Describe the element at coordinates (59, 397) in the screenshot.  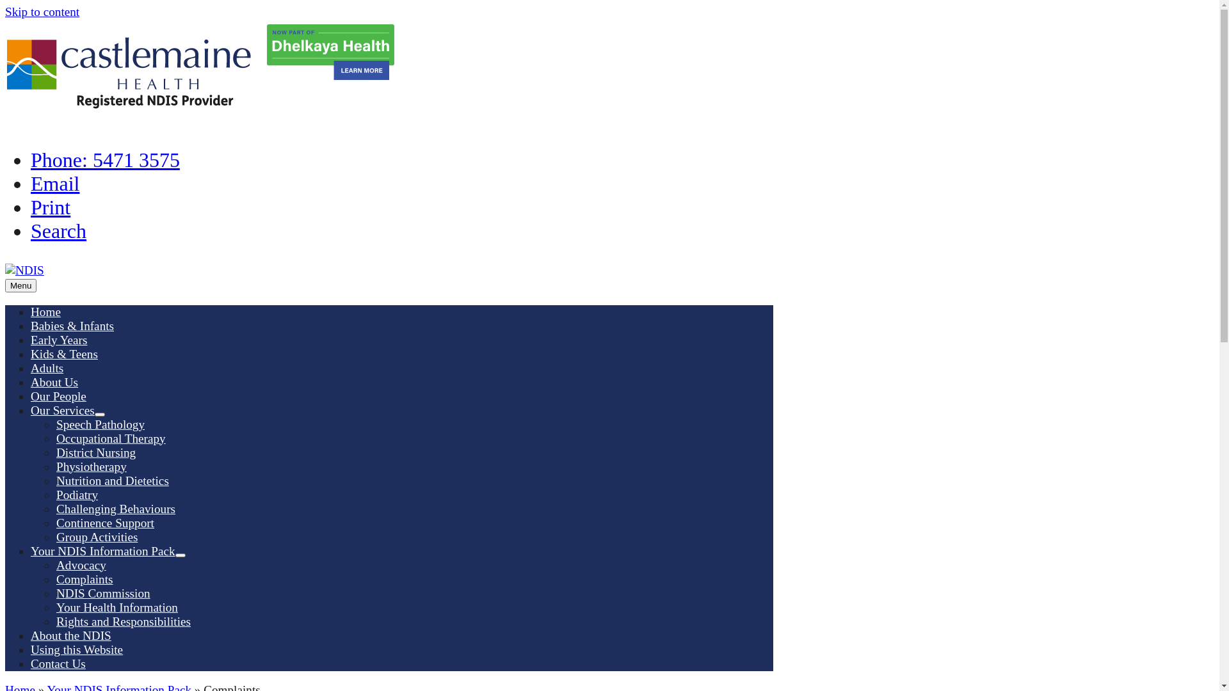
I see `Our People` at that location.